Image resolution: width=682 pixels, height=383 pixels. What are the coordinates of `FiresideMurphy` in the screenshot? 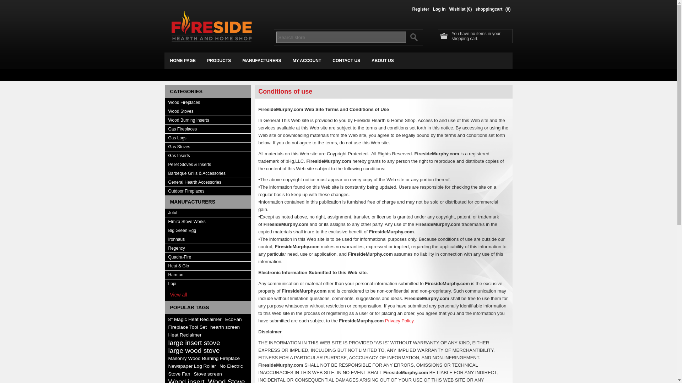 It's located at (212, 26).